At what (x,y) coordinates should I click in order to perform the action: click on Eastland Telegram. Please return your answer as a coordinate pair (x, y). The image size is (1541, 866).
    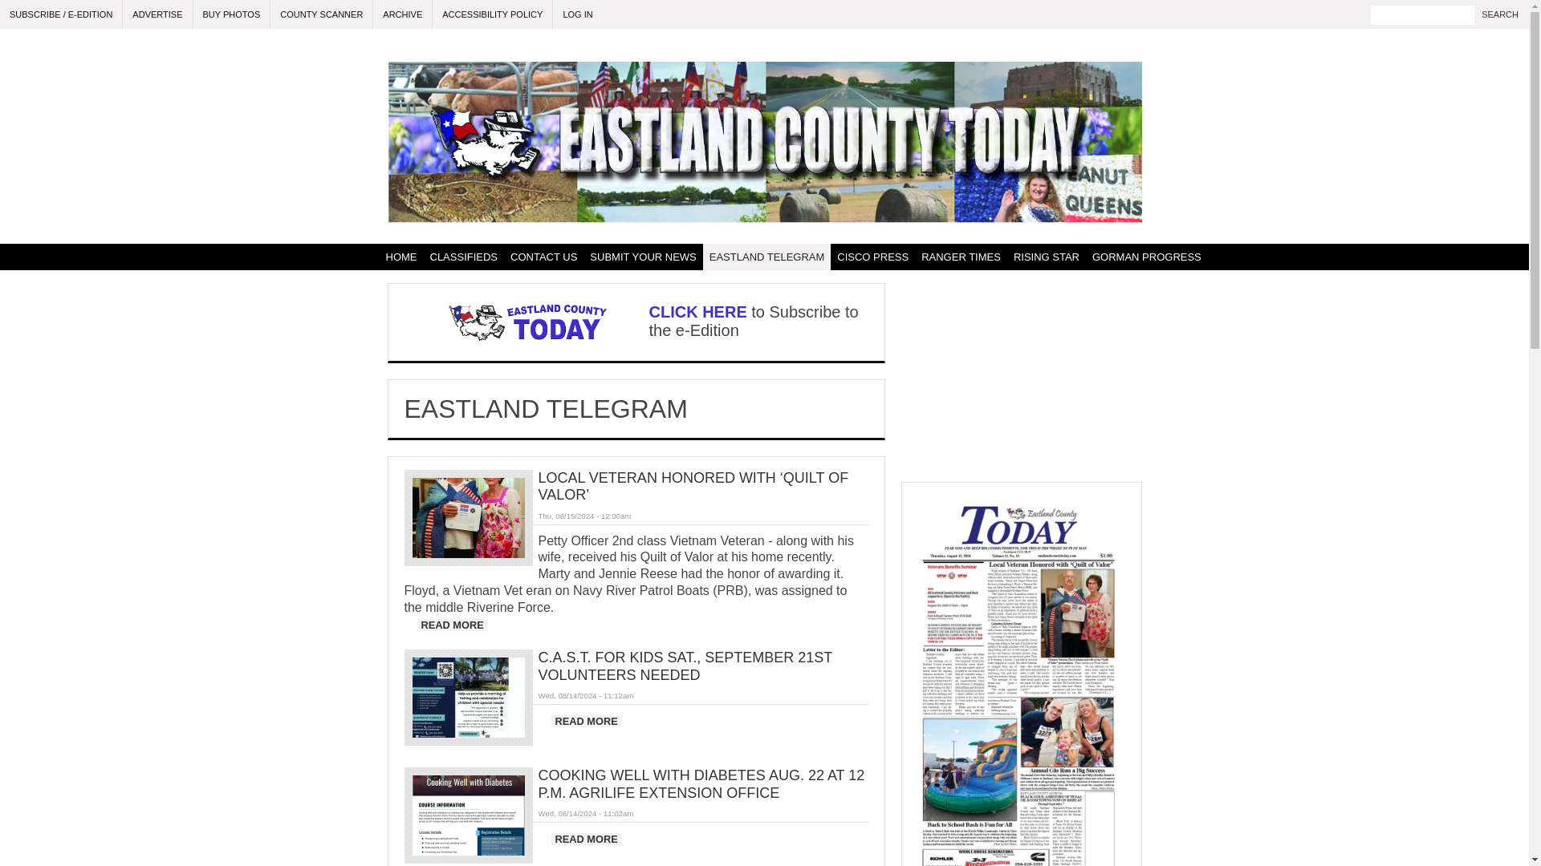
    Looking at the image, I should click on (767, 257).